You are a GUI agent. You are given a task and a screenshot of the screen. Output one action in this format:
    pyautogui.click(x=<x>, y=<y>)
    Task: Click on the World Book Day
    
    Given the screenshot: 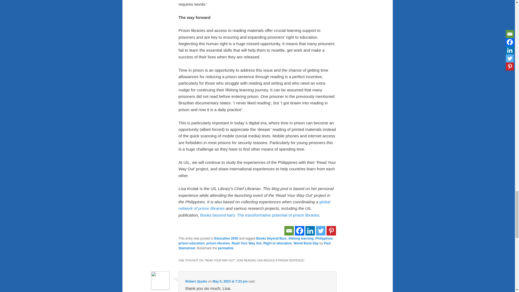 What is the action you would take?
    pyautogui.click(x=306, y=243)
    